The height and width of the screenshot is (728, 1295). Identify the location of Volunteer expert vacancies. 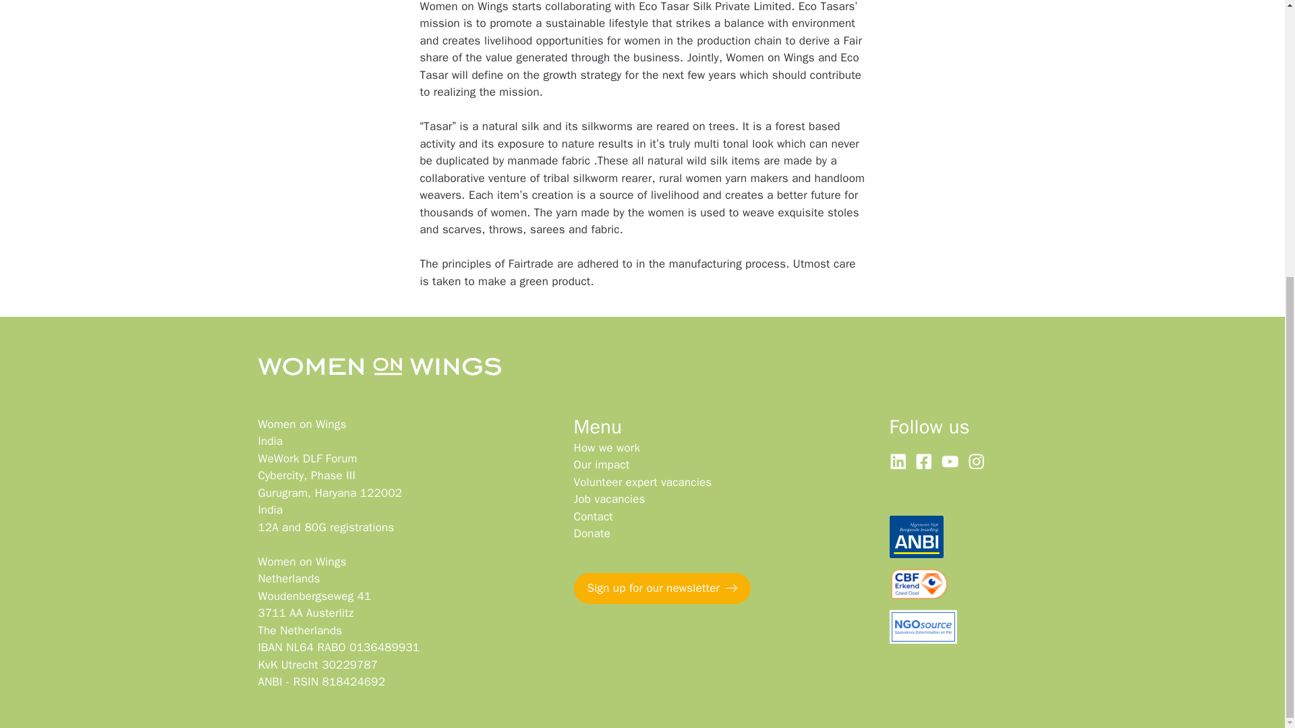
(609, 499).